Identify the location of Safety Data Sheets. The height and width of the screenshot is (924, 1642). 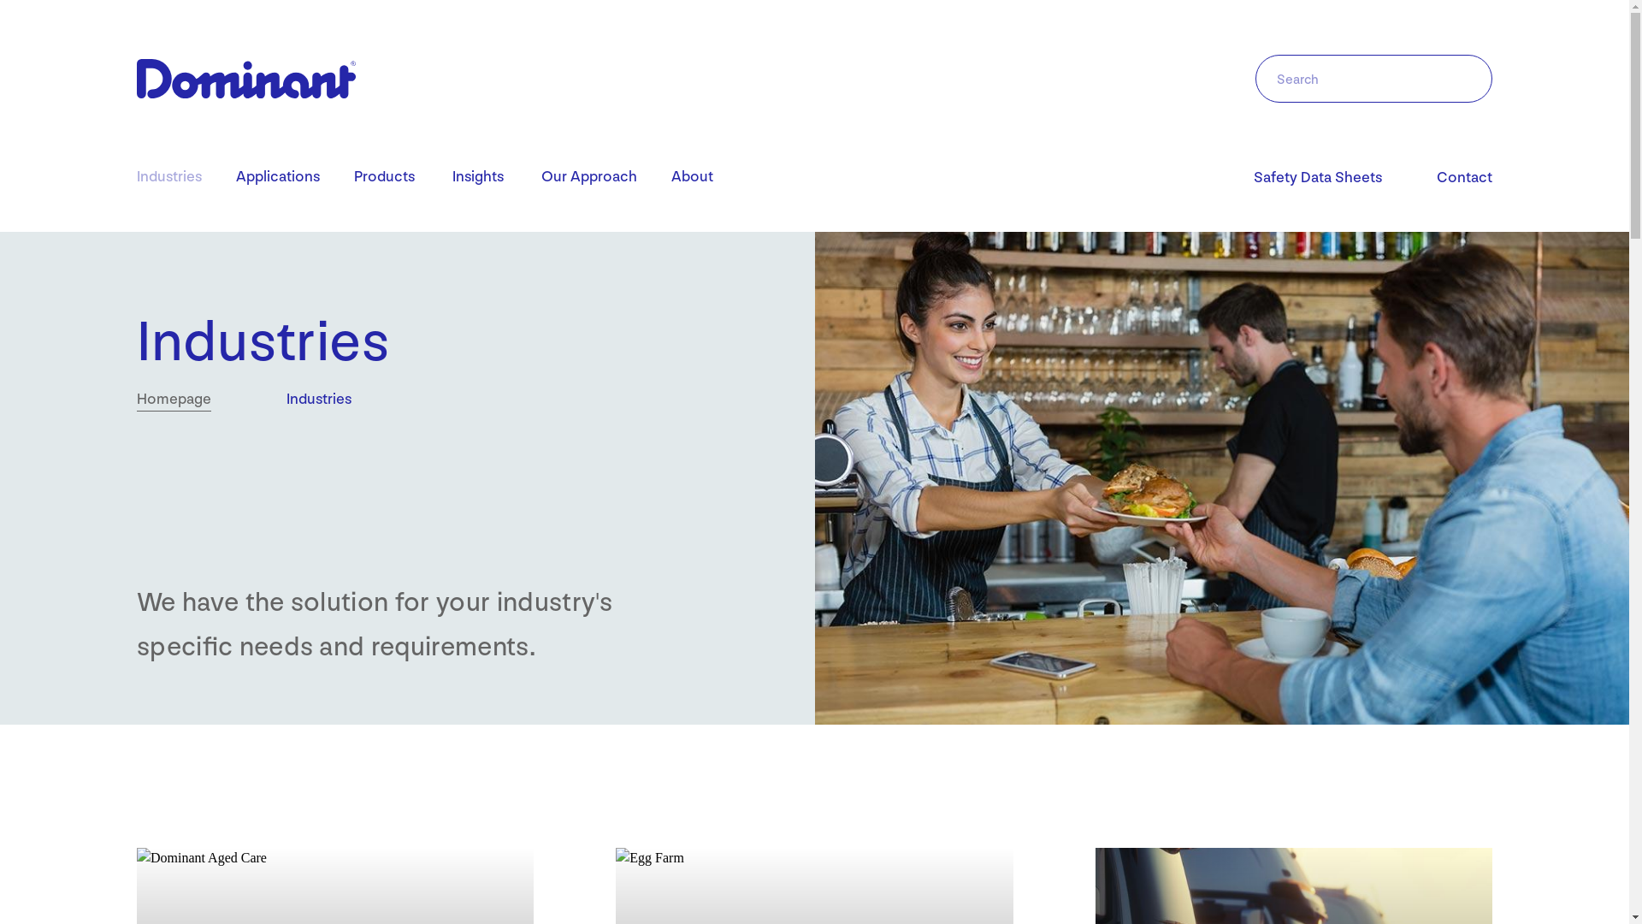
(1318, 178).